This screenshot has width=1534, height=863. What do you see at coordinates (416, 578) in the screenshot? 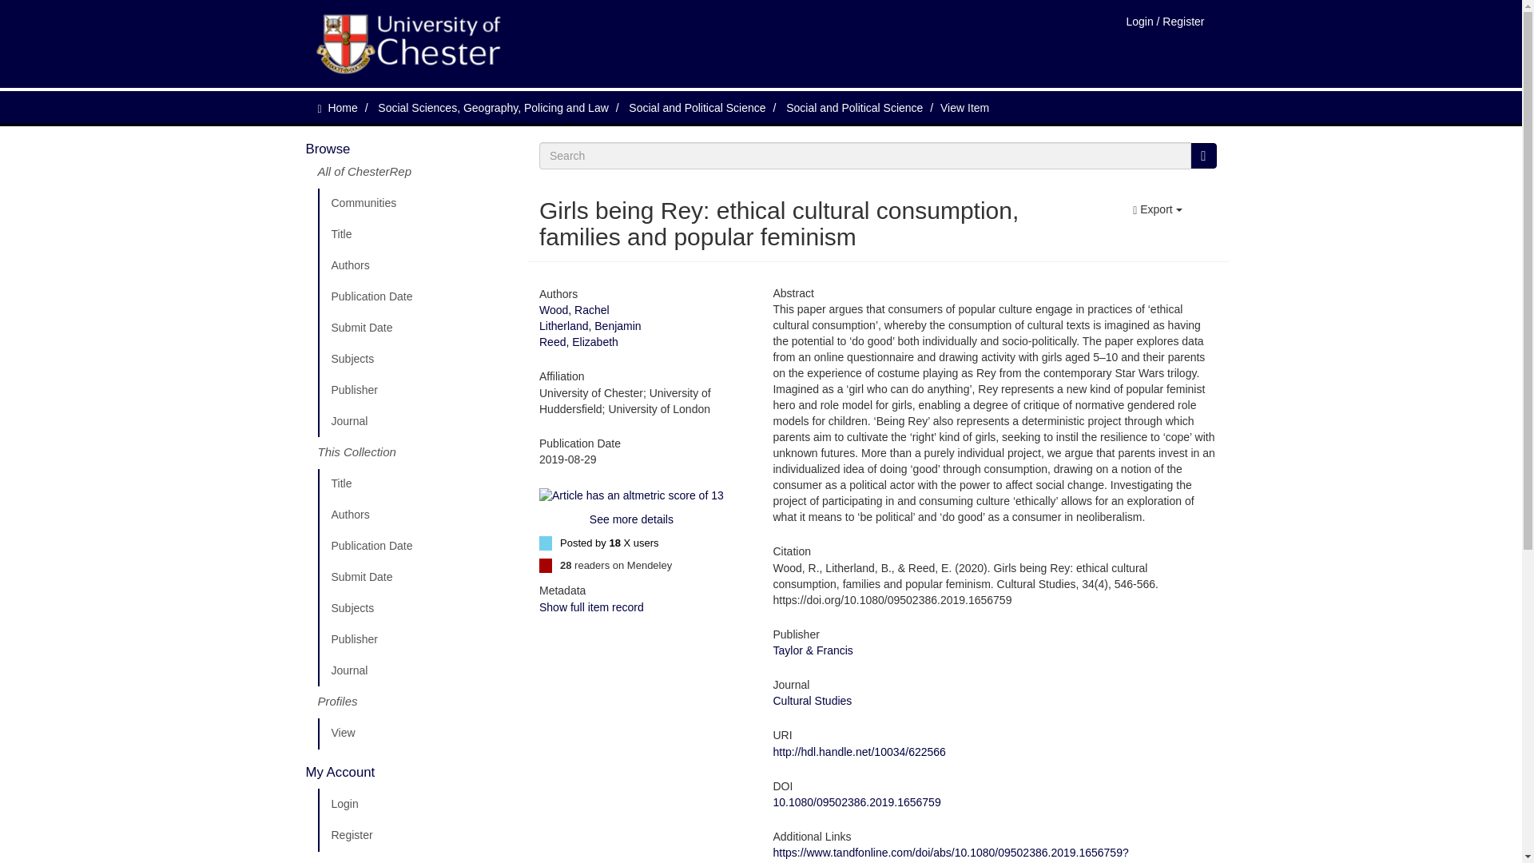
I see `Submit Date` at bounding box center [416, 578].